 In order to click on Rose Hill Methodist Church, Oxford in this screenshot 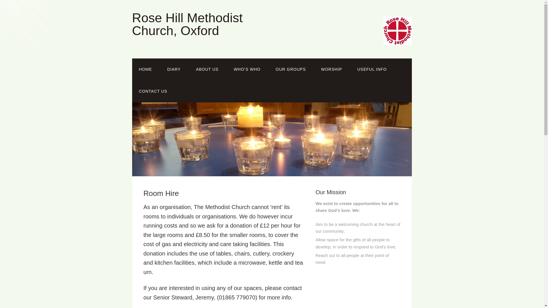, I will do `click(187, 24)`.